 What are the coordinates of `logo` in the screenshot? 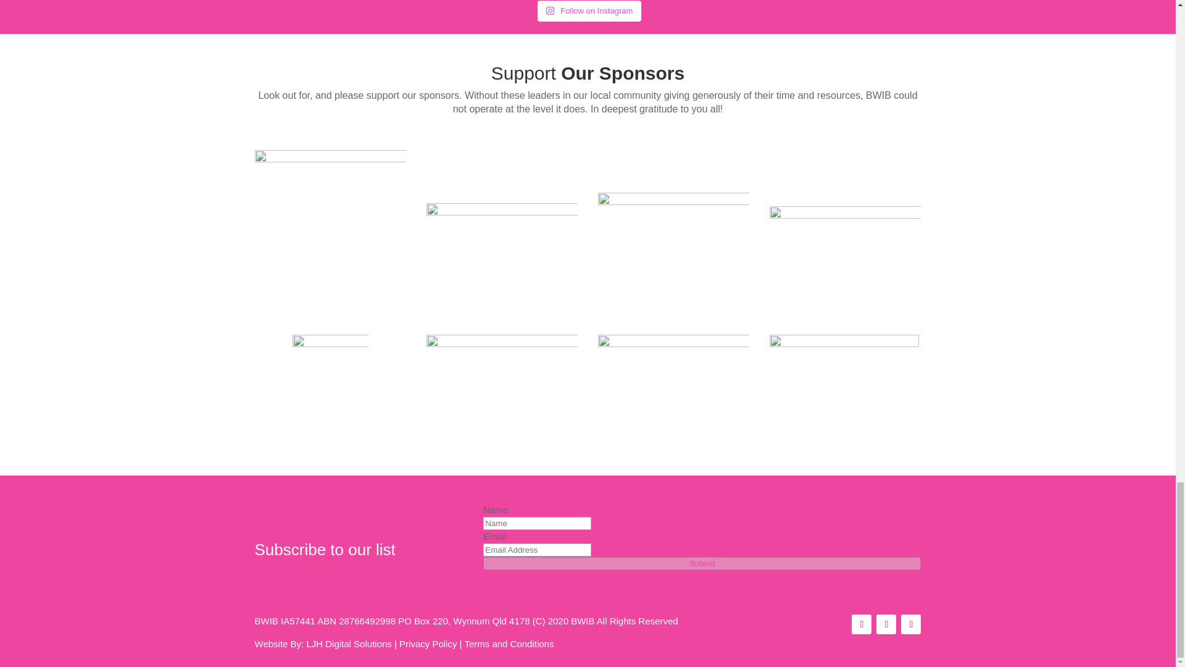 It's located at (330, 226).